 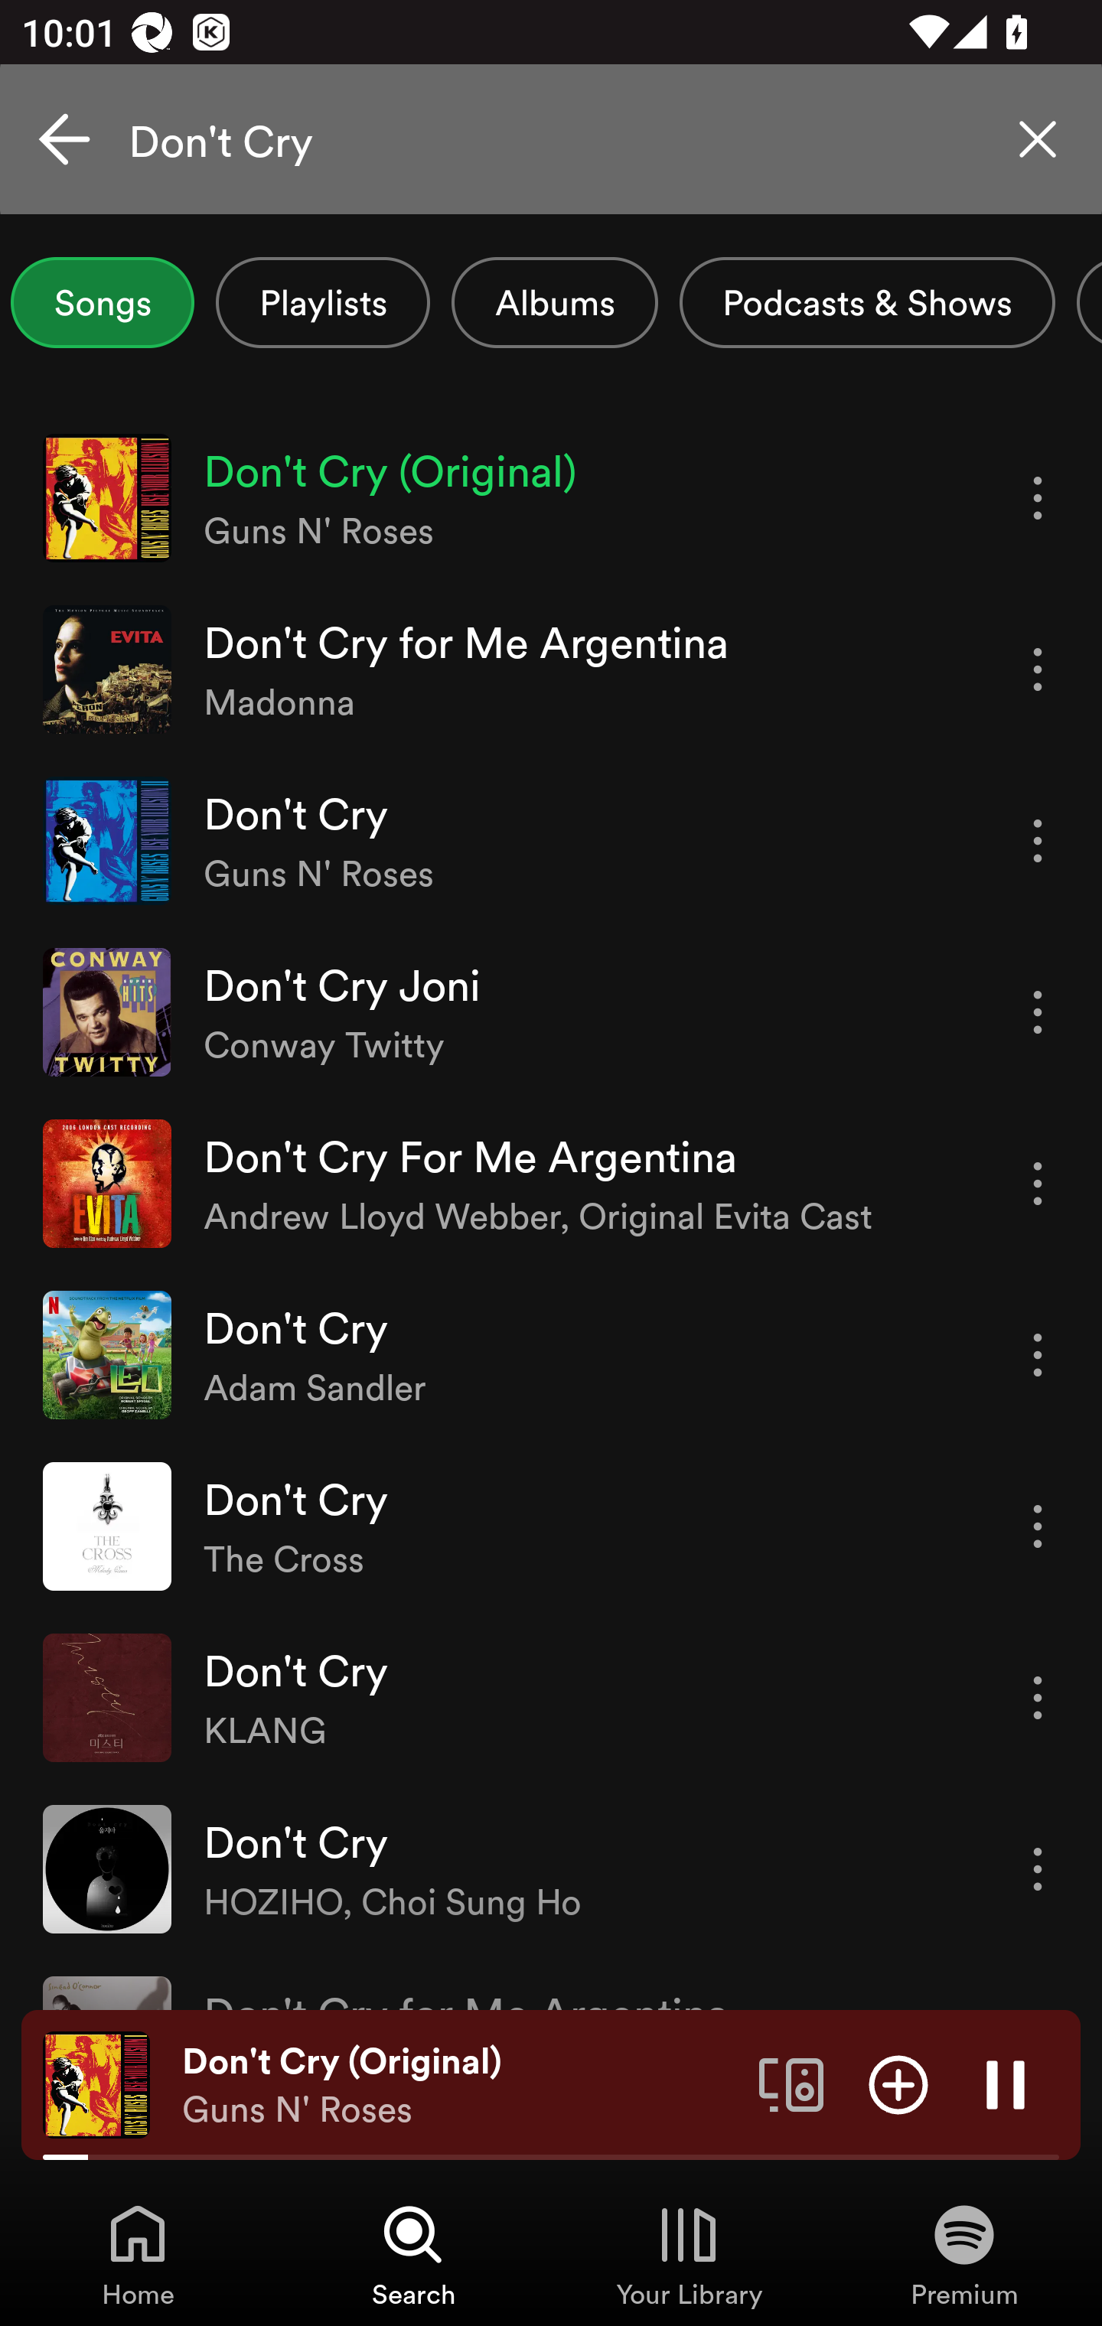 What do you see at coordinates (551, 1697) in the screenshot?
I see `Don't Cry KLANG More options for song Don't Cry` at bounding box center [551, 1697].